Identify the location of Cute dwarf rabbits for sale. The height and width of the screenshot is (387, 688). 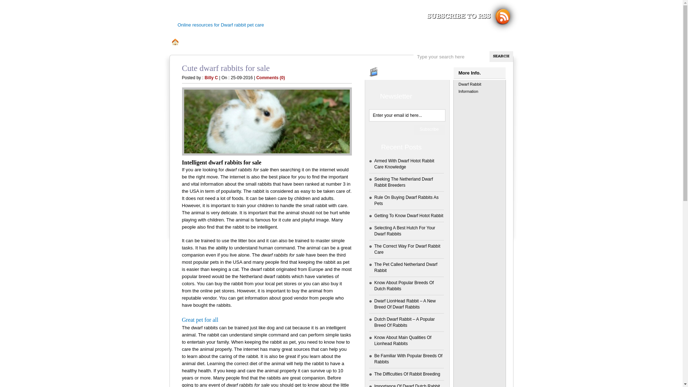
(226, 68).